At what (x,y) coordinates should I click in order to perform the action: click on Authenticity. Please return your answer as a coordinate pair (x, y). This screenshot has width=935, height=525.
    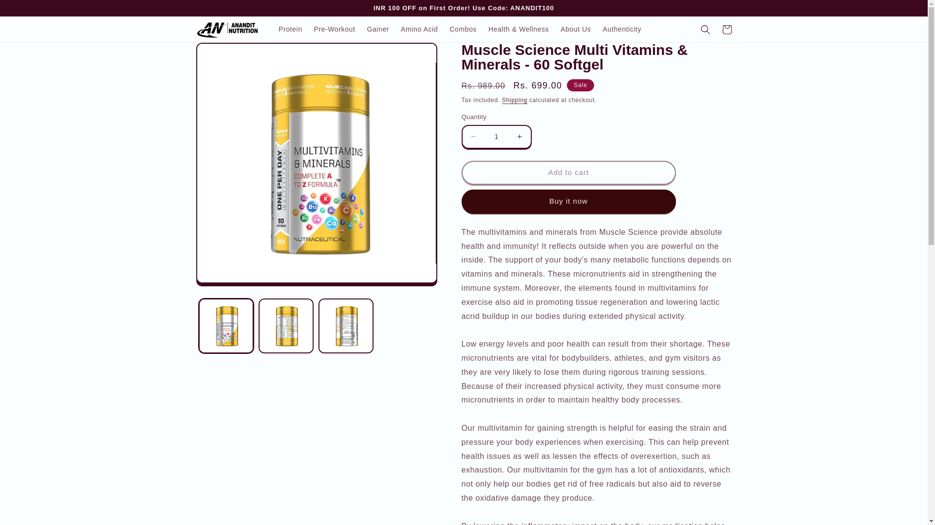
    Looking at the image, I should click on (622, 29).